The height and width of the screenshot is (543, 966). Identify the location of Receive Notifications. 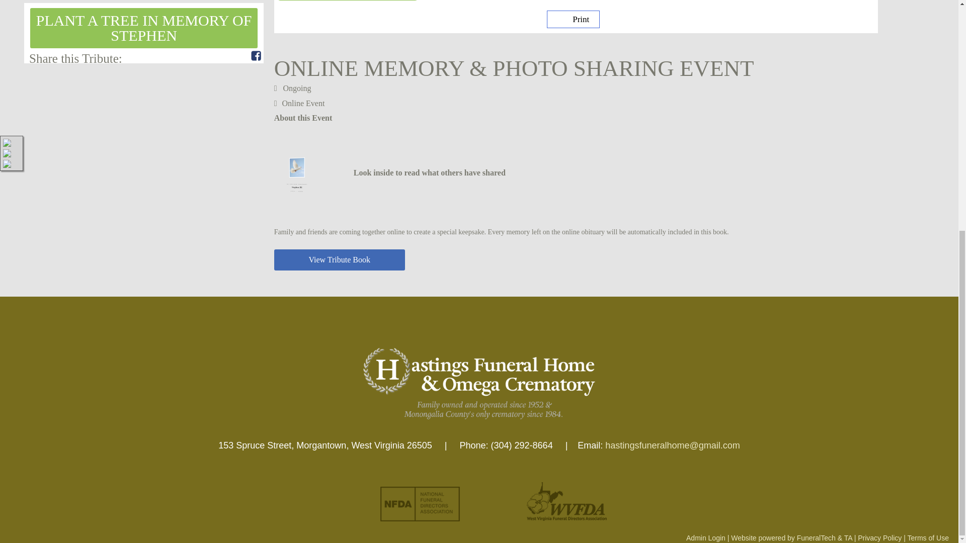
(231, 55).